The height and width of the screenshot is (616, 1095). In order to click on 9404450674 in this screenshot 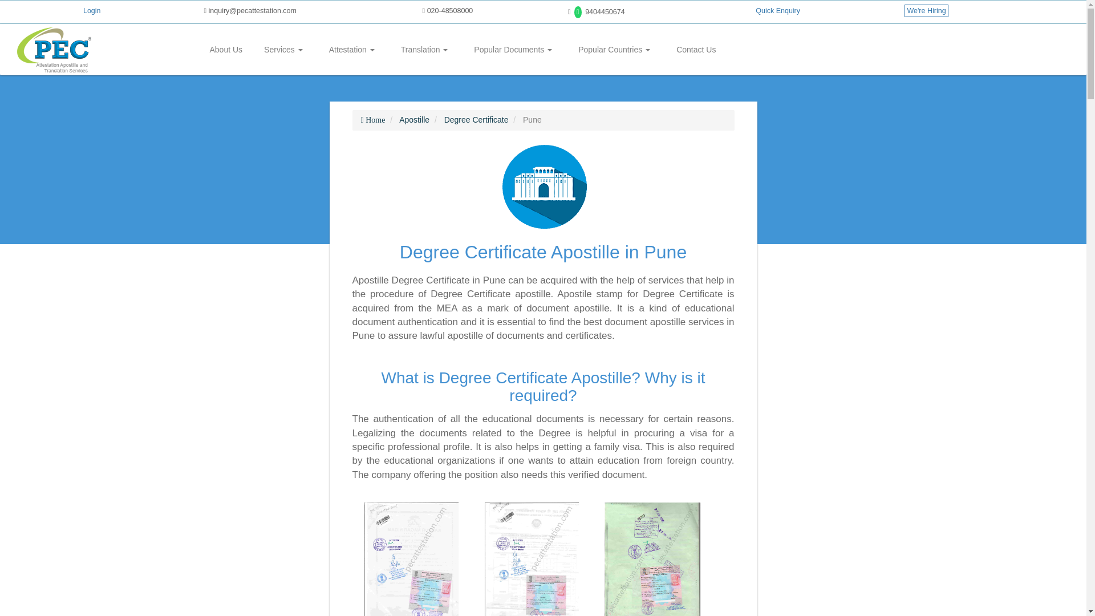, I will do `click(597, 12)`.